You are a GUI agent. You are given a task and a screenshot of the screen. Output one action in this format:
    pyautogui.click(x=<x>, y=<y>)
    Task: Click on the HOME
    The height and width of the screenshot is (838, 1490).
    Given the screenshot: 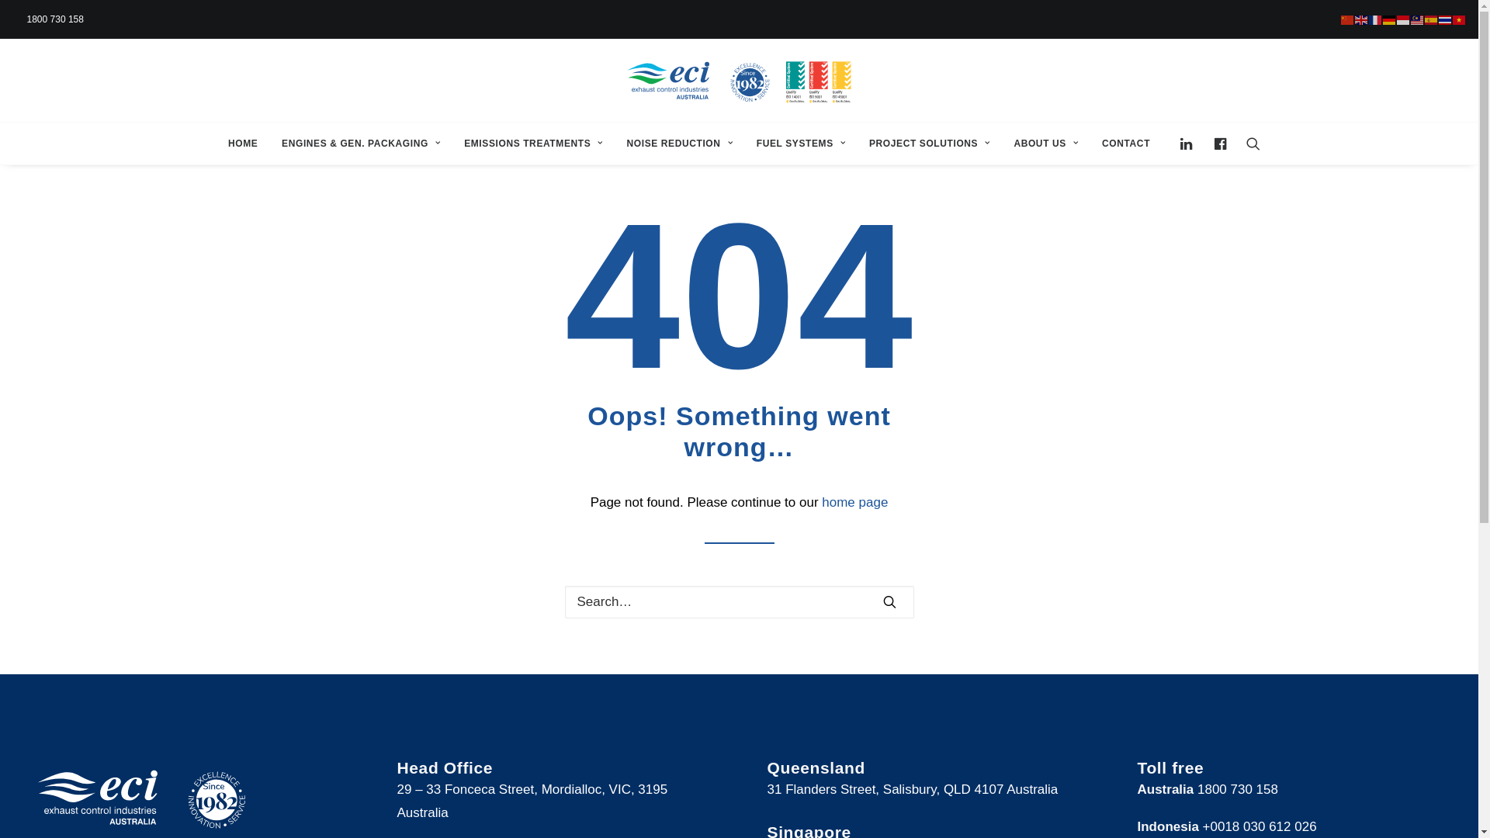 What is the action you would take?
    pyautogui.click(x=243, y=144)
    